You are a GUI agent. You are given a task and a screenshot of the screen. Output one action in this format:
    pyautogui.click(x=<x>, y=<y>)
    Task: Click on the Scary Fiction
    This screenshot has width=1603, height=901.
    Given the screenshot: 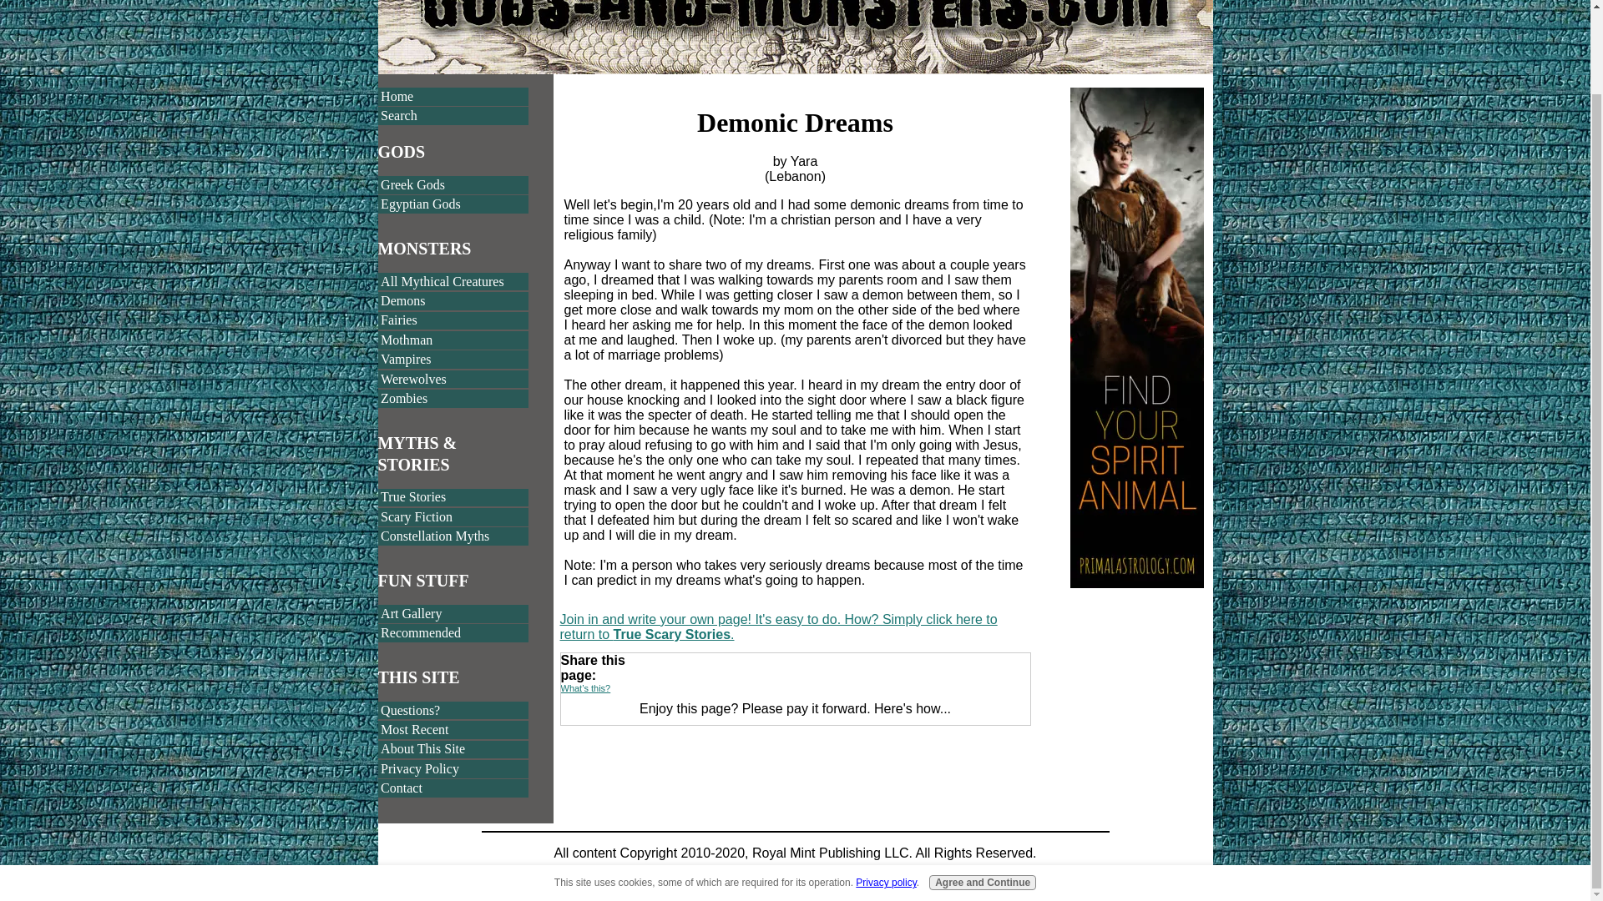 What is the action you would take?
    pyautogui.click(x=453, y=517)
    